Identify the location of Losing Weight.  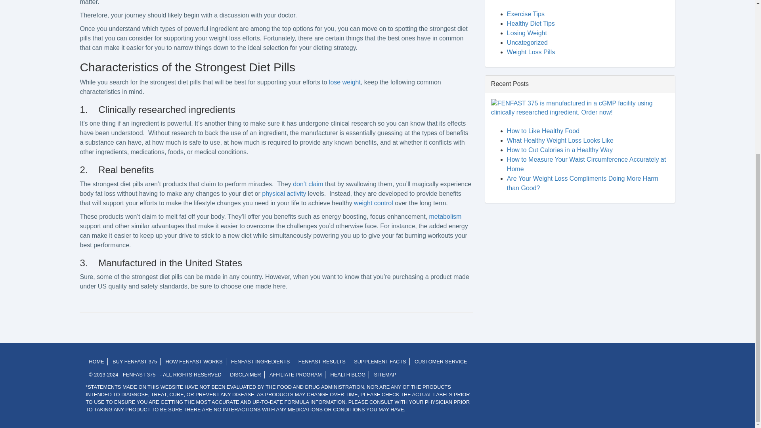
(527, 32).